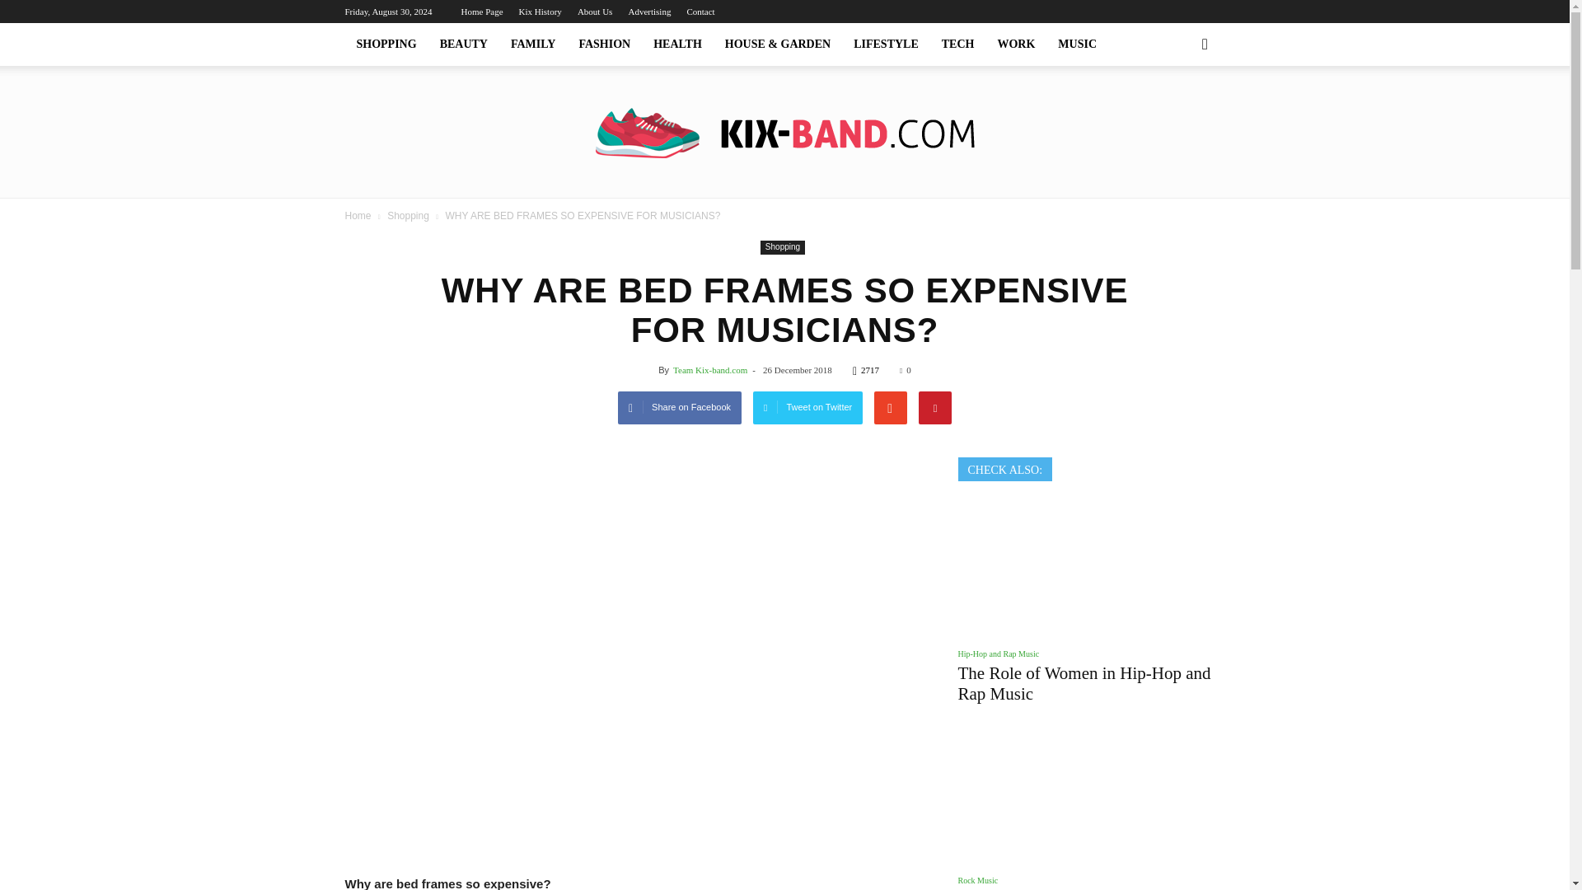 This screenshot has width=1582, height=890. I want to click on FAMILY, so click(532, 44).